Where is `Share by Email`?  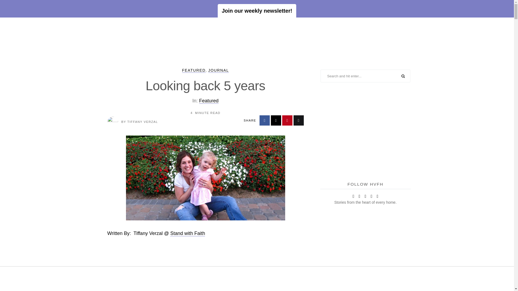 Share by Email is located at coordinates (298, 120).